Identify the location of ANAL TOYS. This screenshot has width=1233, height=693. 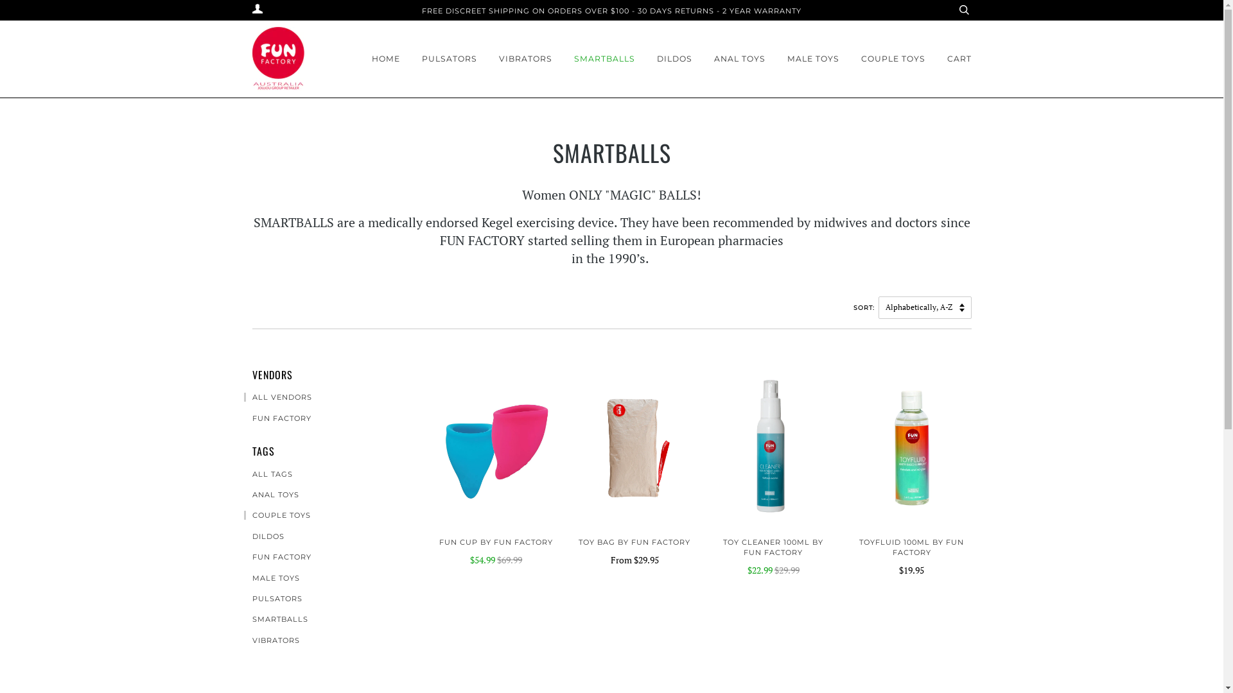
(740, 59).